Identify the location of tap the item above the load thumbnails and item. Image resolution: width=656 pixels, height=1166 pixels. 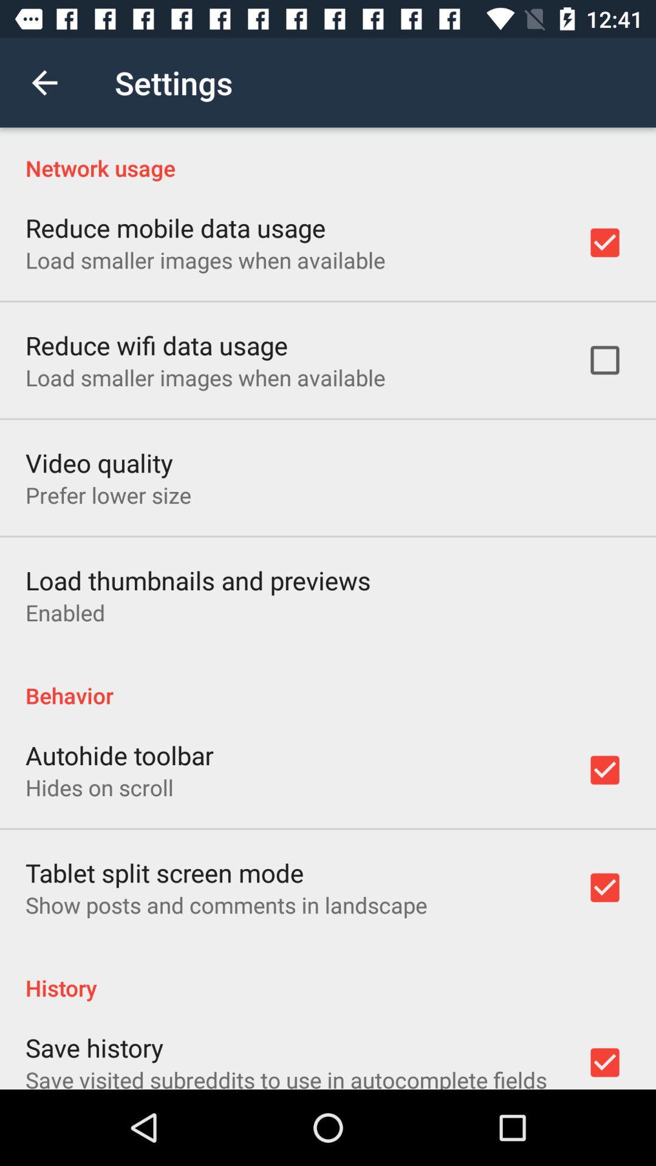
(108, 495).